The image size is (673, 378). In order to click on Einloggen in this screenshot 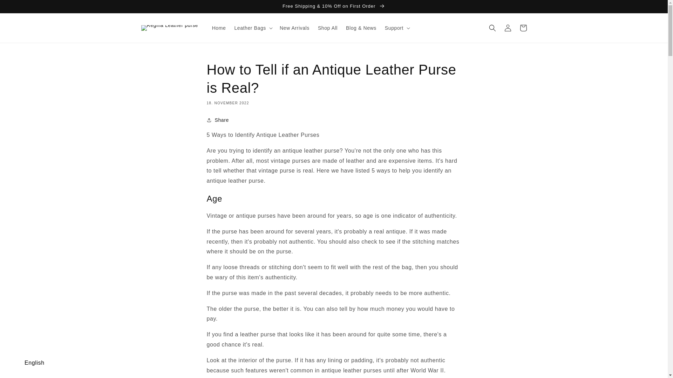, I will do `click(508, 28)`.